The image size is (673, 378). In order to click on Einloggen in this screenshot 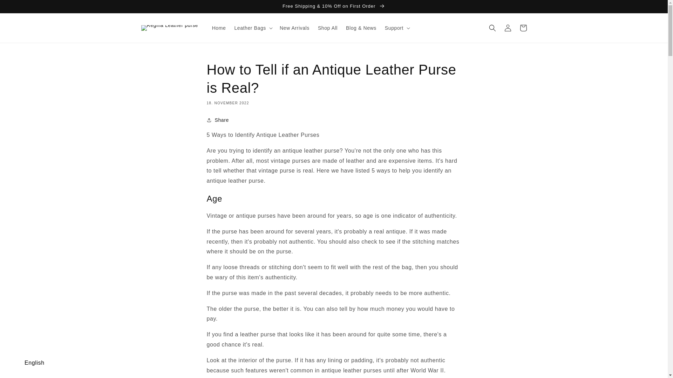, I will do `click(508, 28)`.